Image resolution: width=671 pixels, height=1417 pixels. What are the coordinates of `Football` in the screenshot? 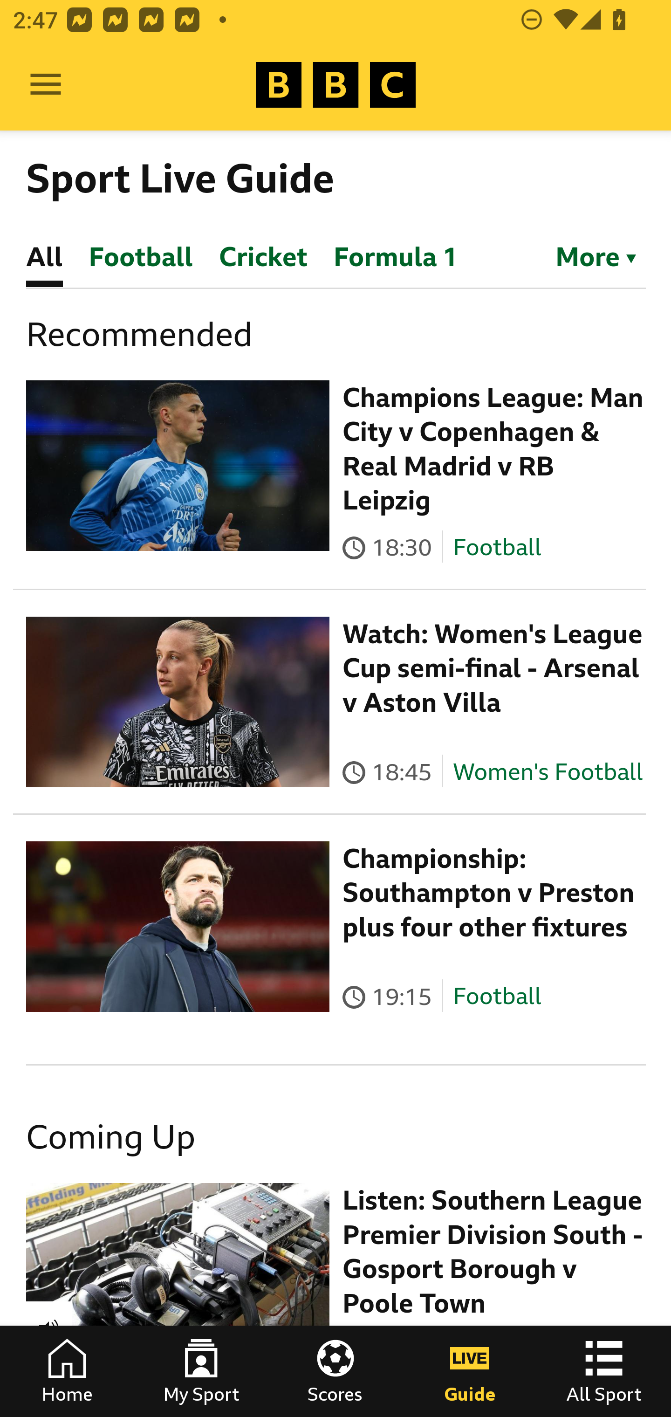 It's located at (497, 997).